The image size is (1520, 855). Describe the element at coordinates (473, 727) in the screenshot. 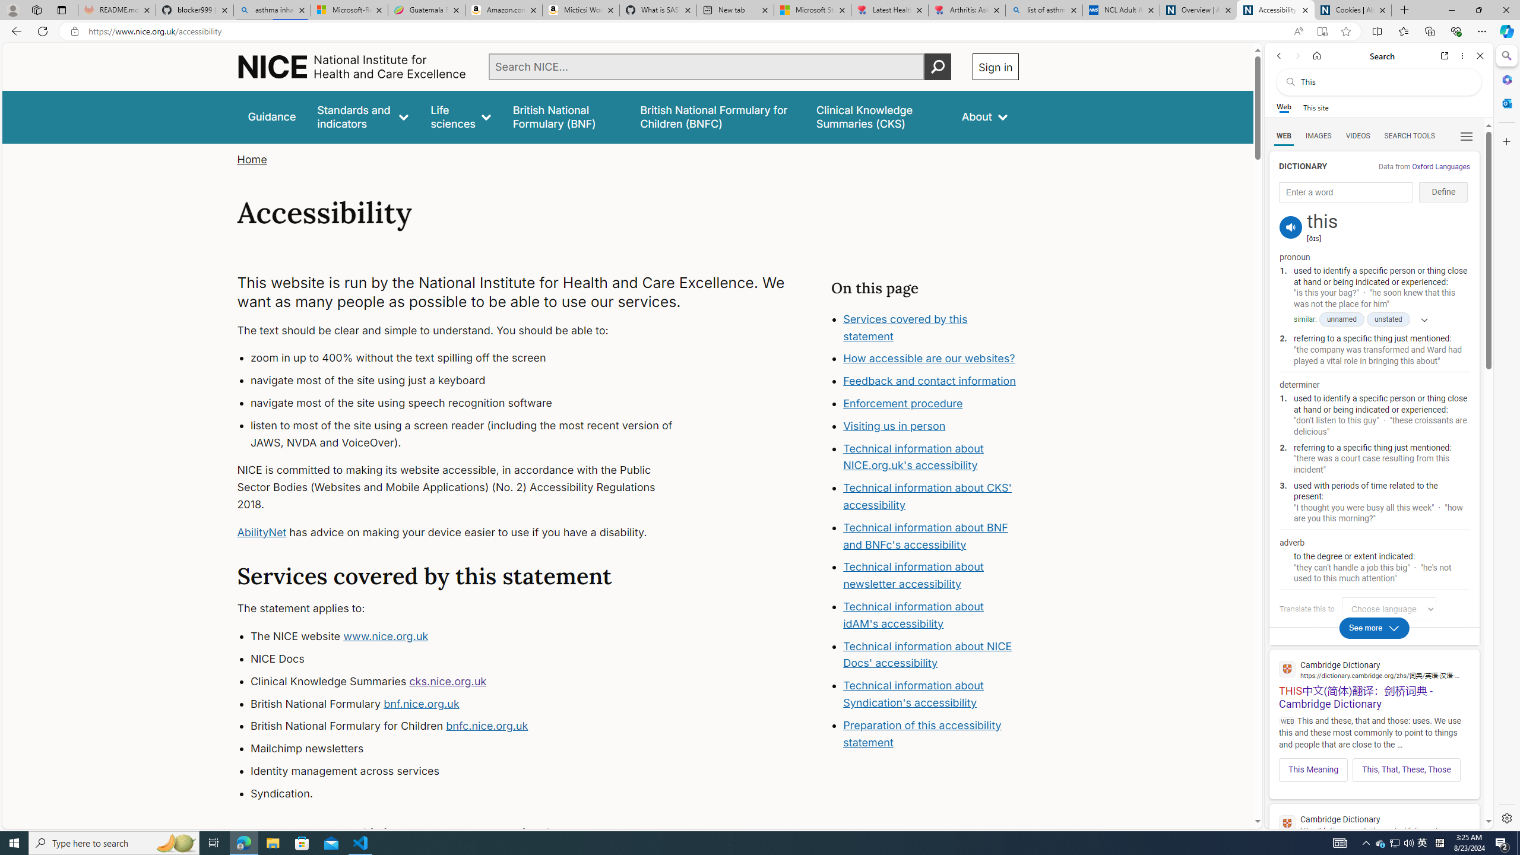

I see `British National Formulary for Children bnfc.nice.org.uk` at that location.